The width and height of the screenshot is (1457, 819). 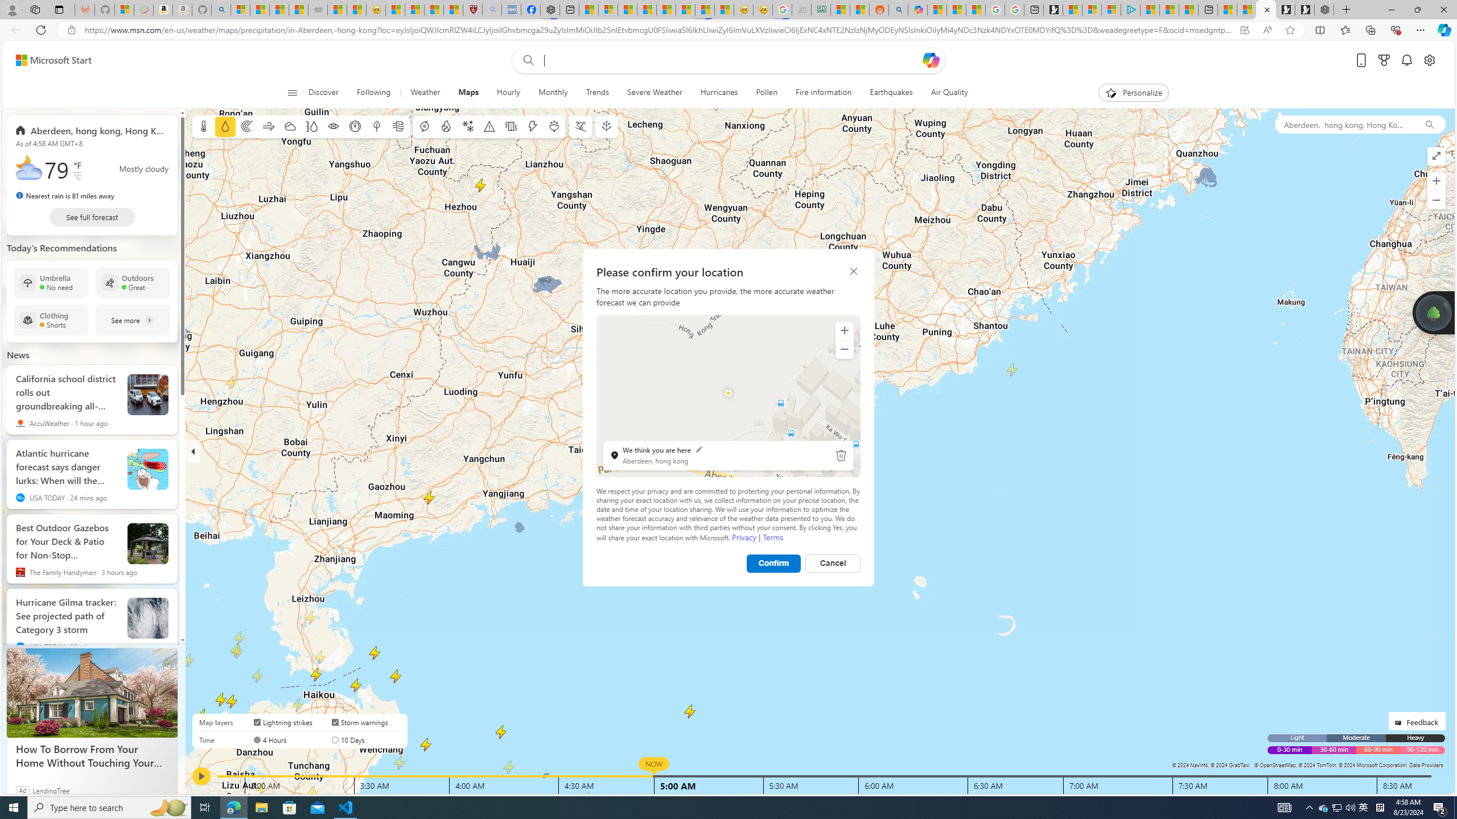 I want to click on Clouds, so click(x=290, y=126).